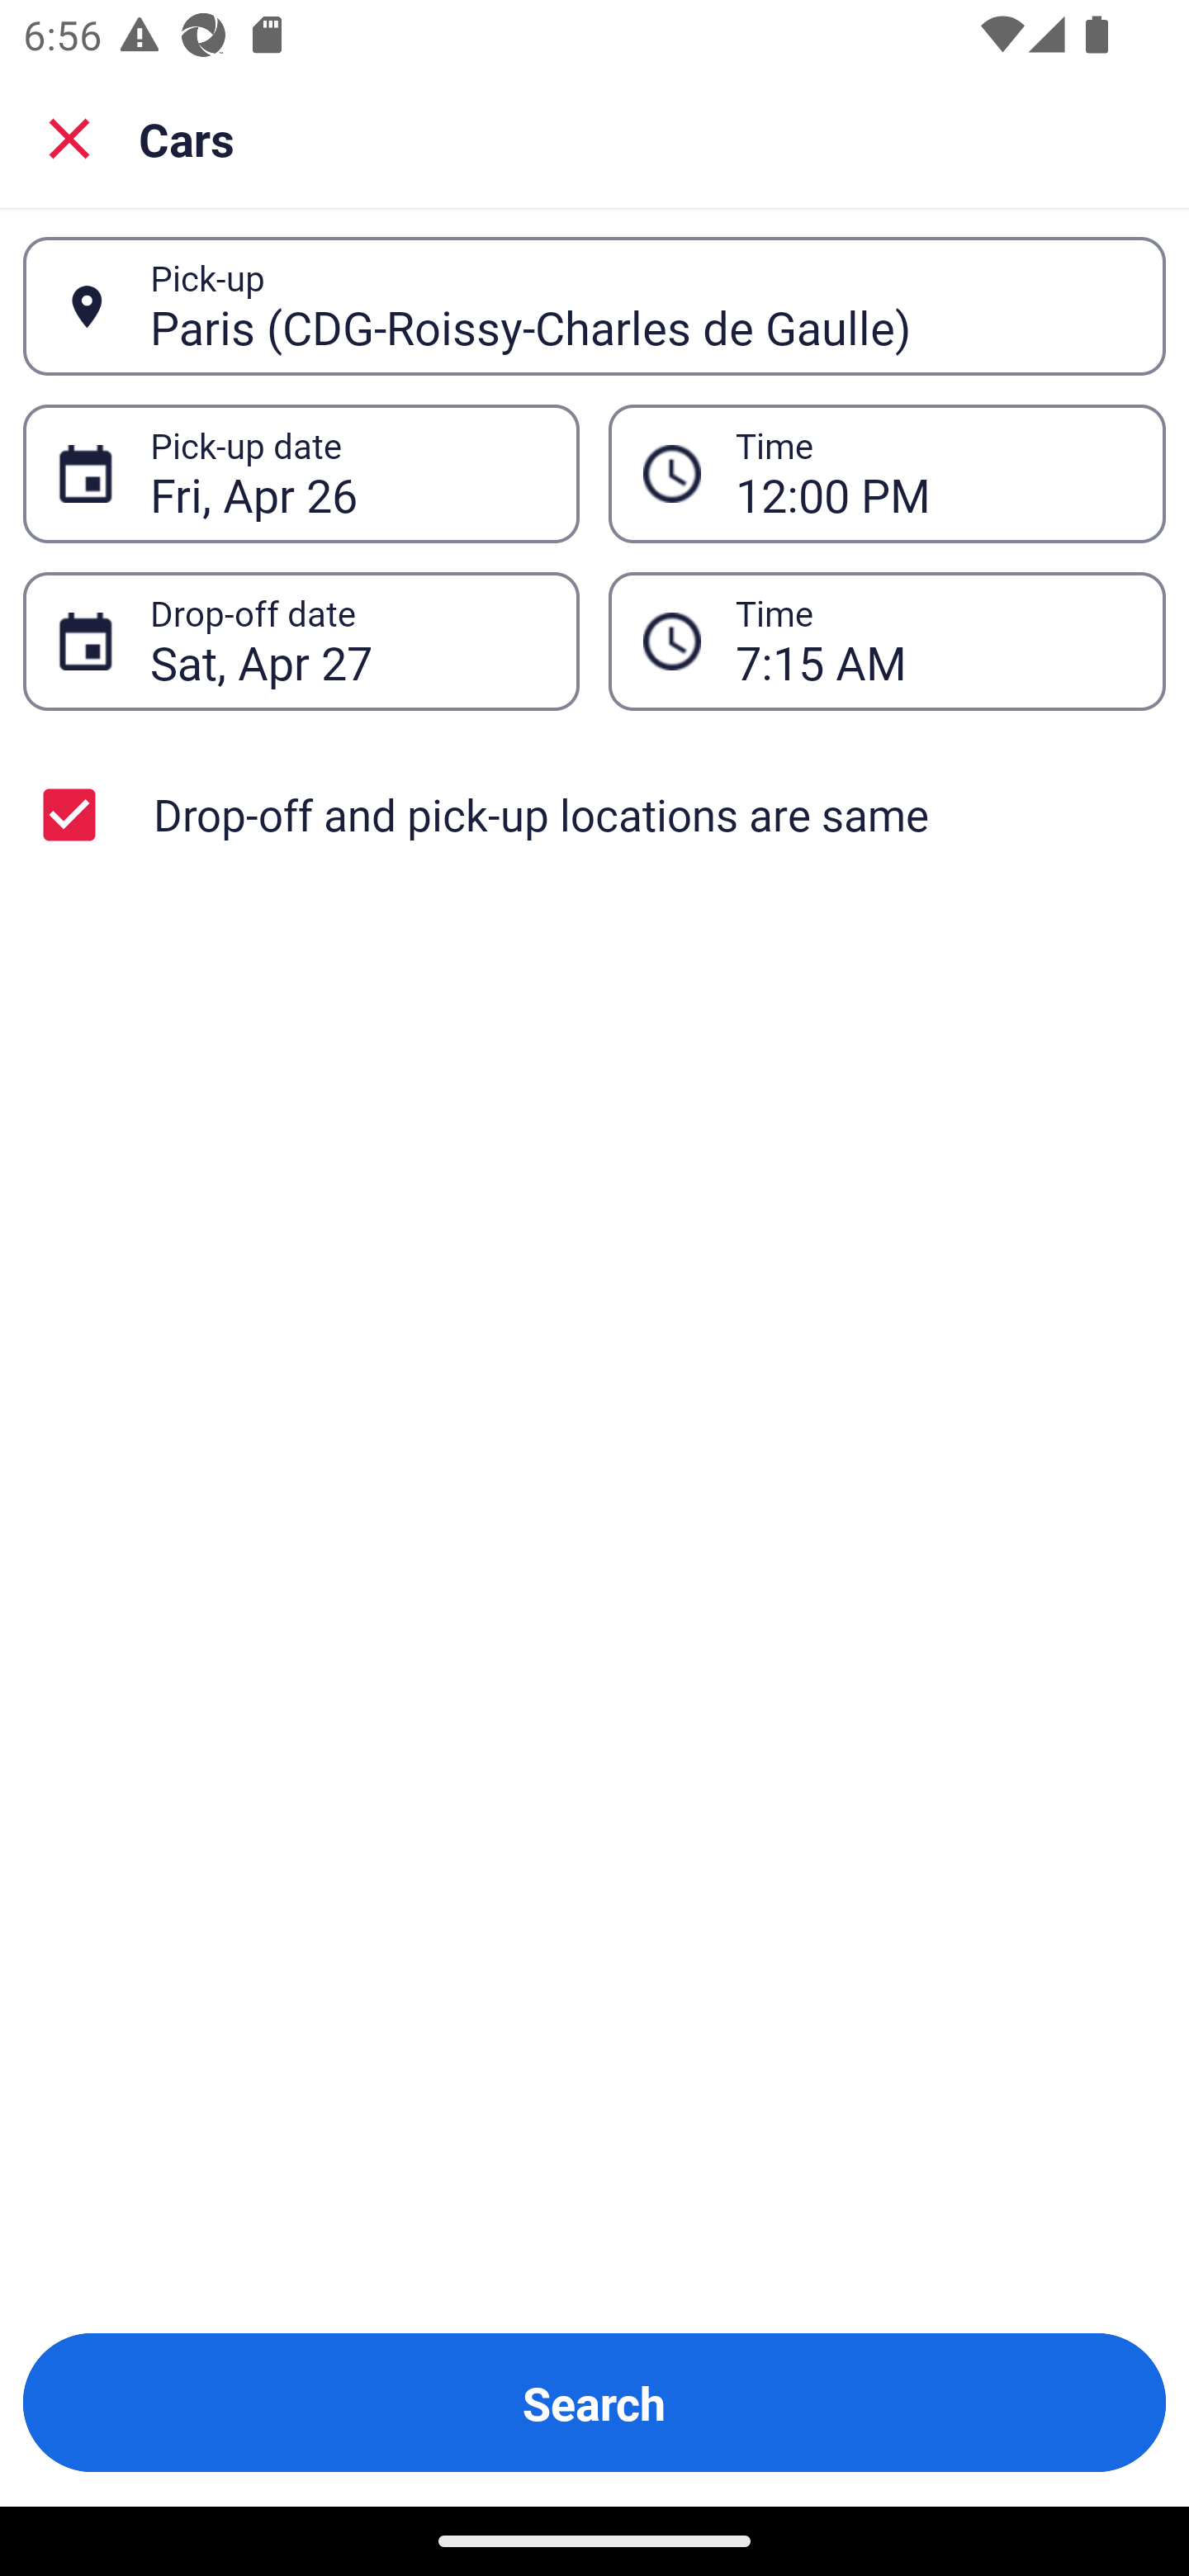 Image resolution: width=1189 pixels, height=2576 pixels. What do you see at coordinates (887, 641) in the screenshot?
I see `7:15 AM` at bounding box center [887, 641].